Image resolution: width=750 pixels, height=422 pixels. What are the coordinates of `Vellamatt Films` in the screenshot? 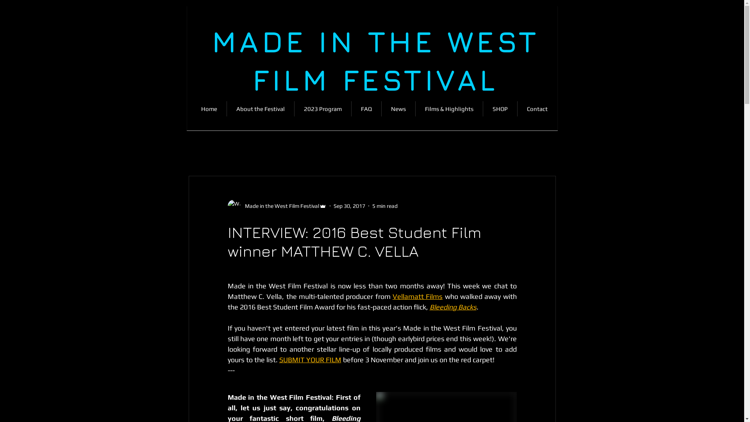 It's located at (418, 296).